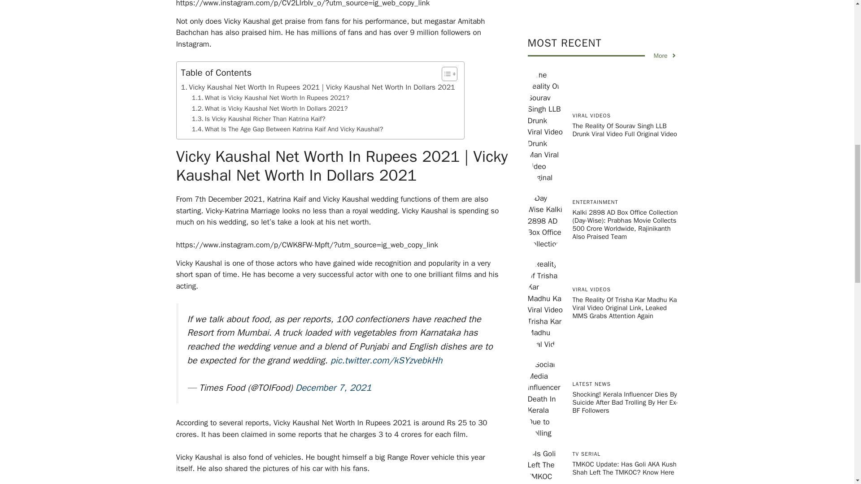 The height and width of the screenshot is (484, 861). What do you see at coordinates (334, 388) in the screenshot?
I see `December 7, 2021` at bounding box center [334, 388].